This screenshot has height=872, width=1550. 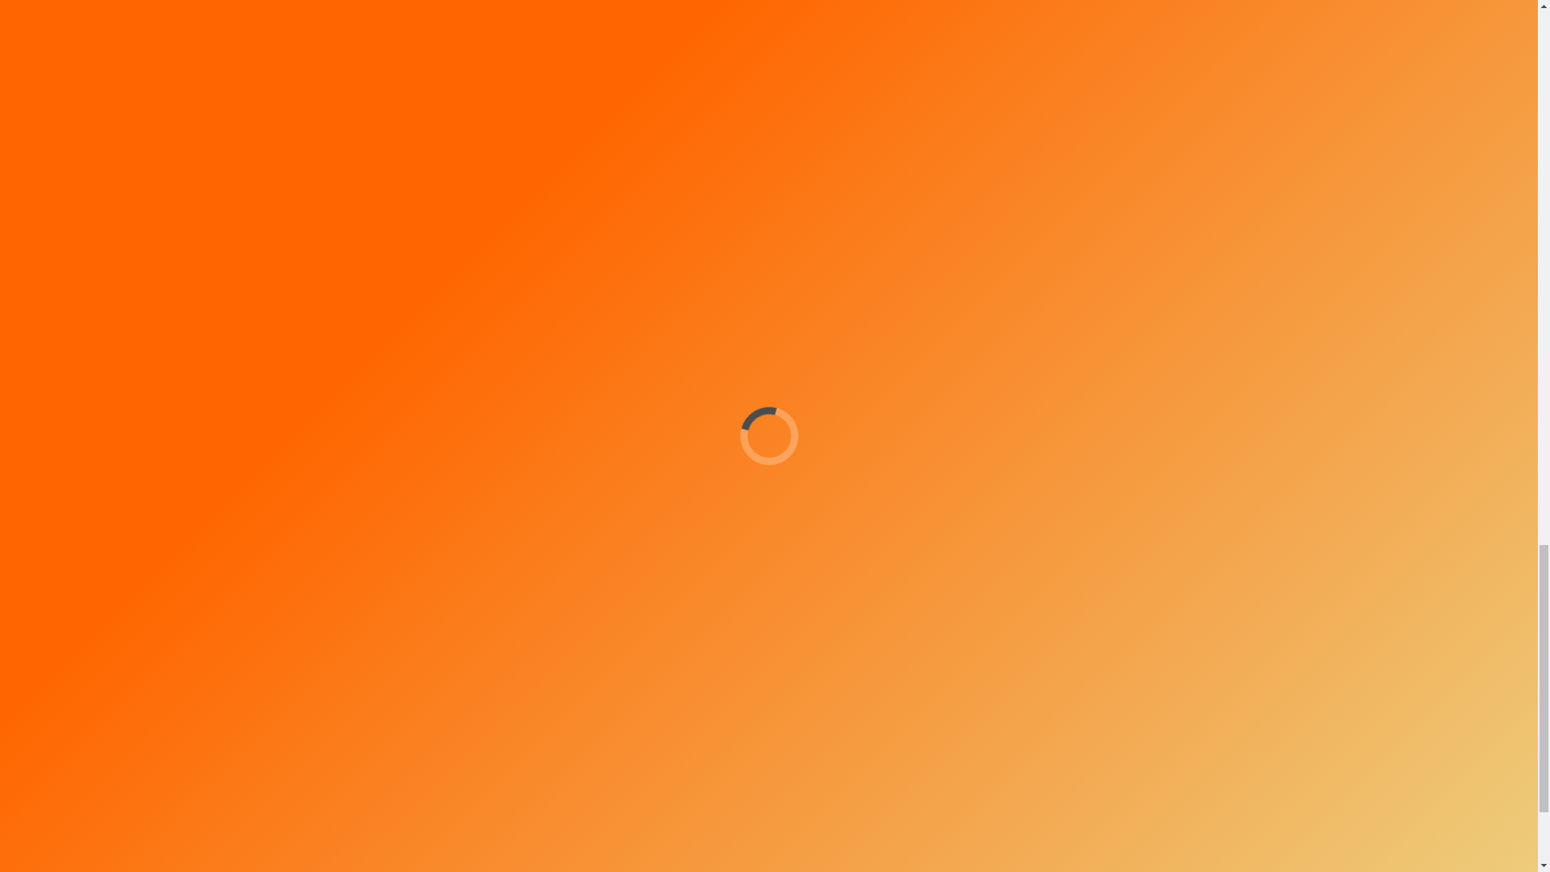 I want to click on Facebook, so click(x=909, y=704).